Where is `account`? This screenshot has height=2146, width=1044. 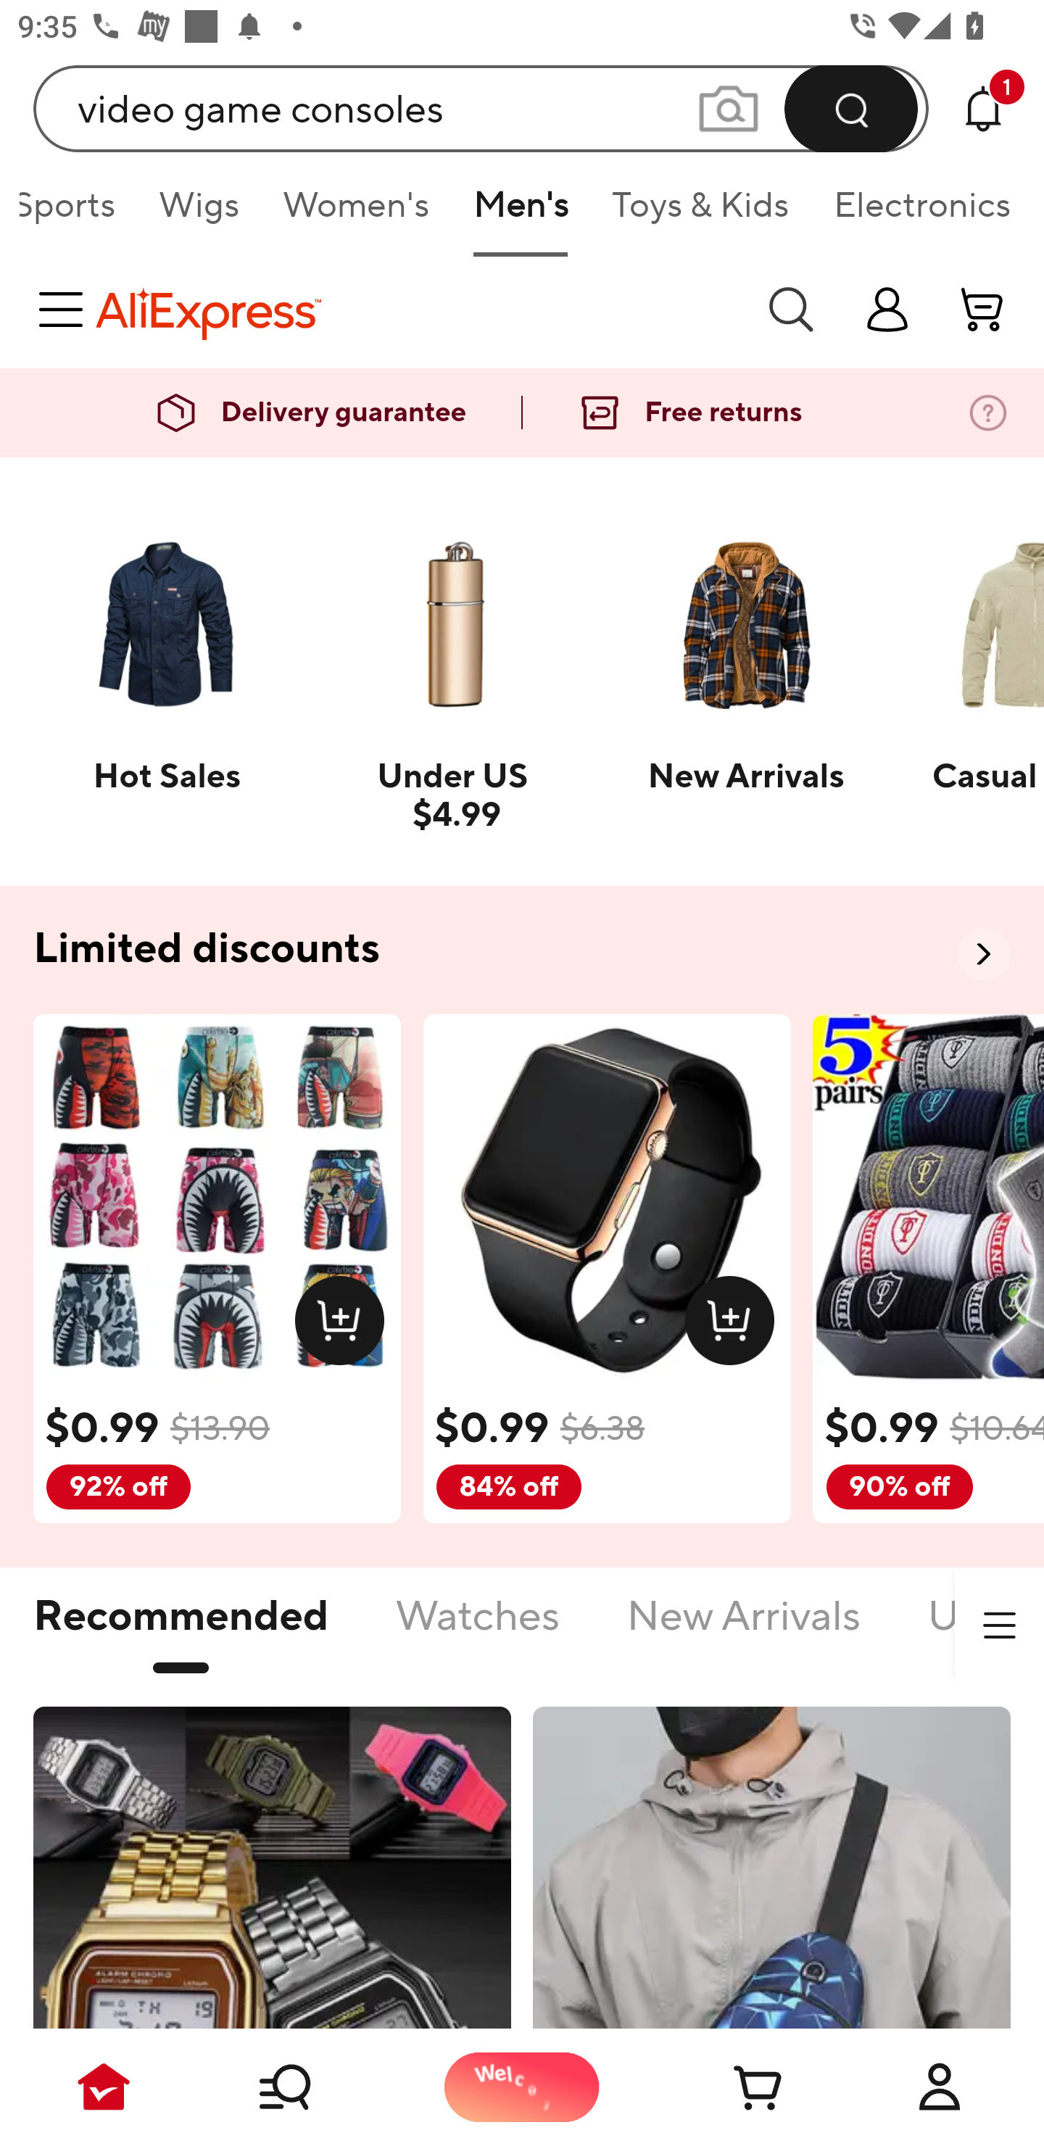
account is located at coordinates (983, 309).